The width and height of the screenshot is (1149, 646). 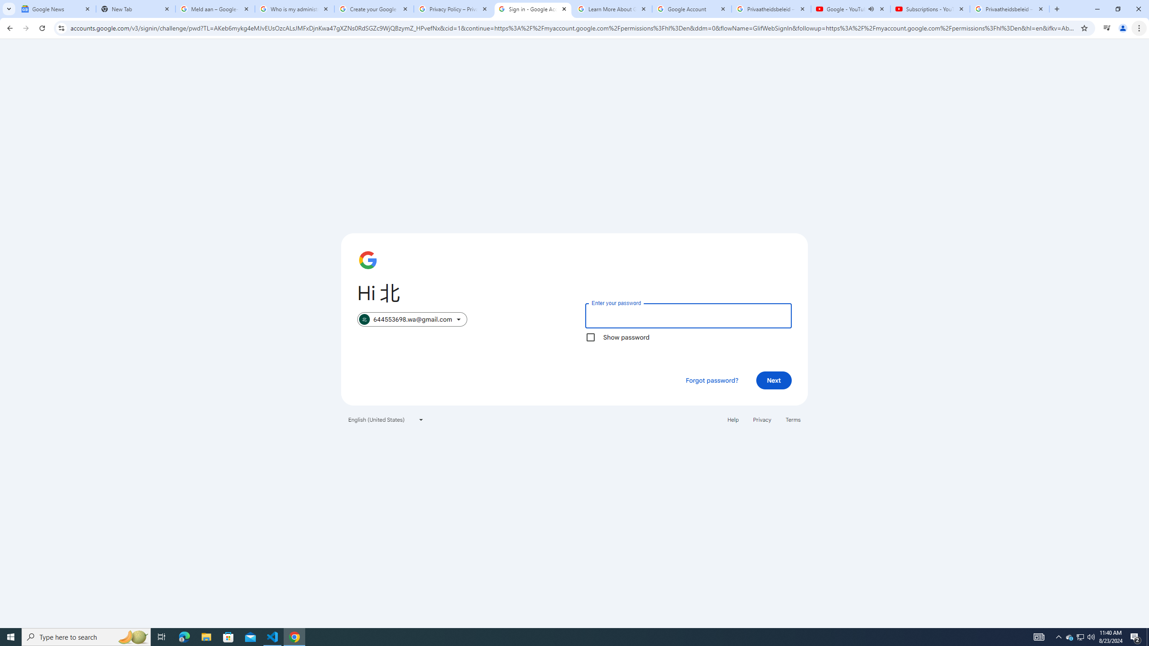 What do you see at coordinates (851, 9) in the screenshot?
I see `Google - YouTube - Audio playing` at bounding box center [851, 9].